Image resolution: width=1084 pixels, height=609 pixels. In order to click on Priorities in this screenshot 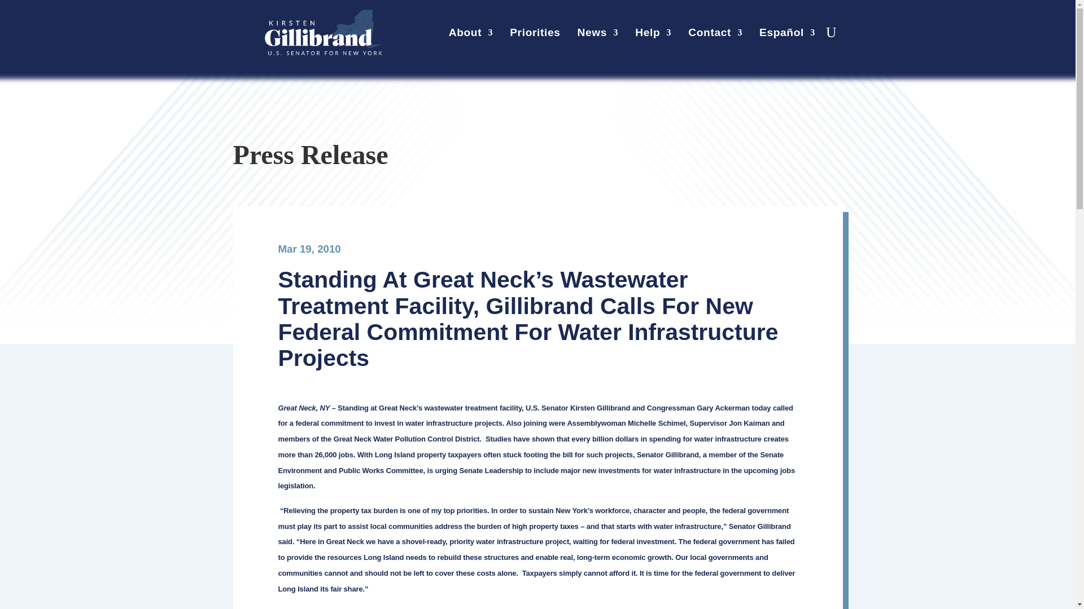, I will do `click(535, 35)`.